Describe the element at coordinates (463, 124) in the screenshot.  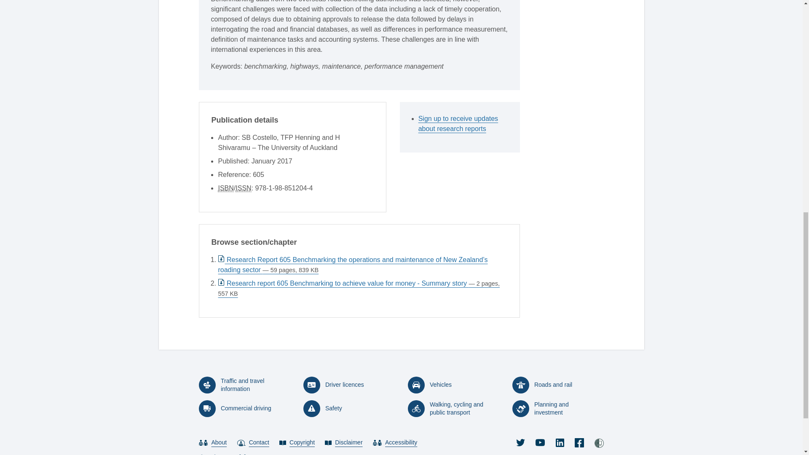
I see `Sign up to receive updates about research reports` at that location.